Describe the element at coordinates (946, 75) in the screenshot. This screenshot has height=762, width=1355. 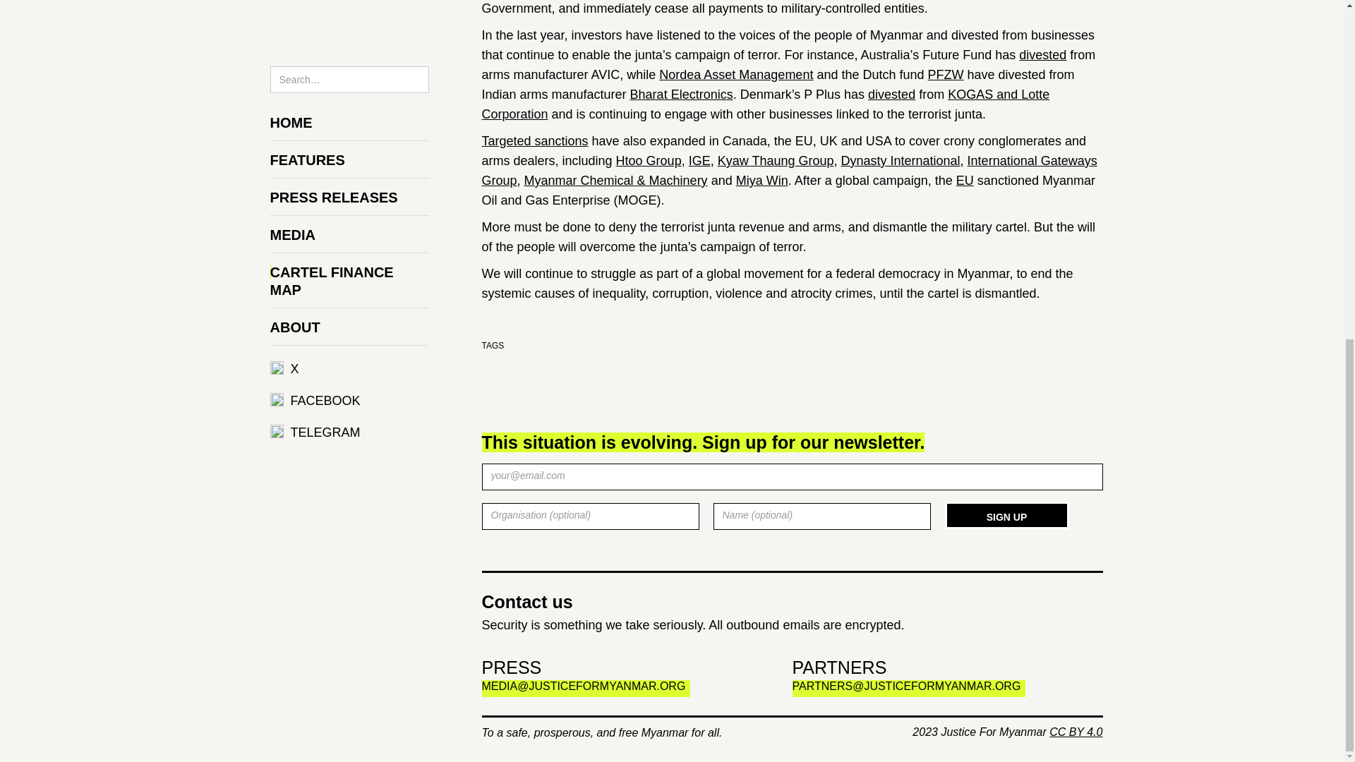
I see `PFZW` at that location.